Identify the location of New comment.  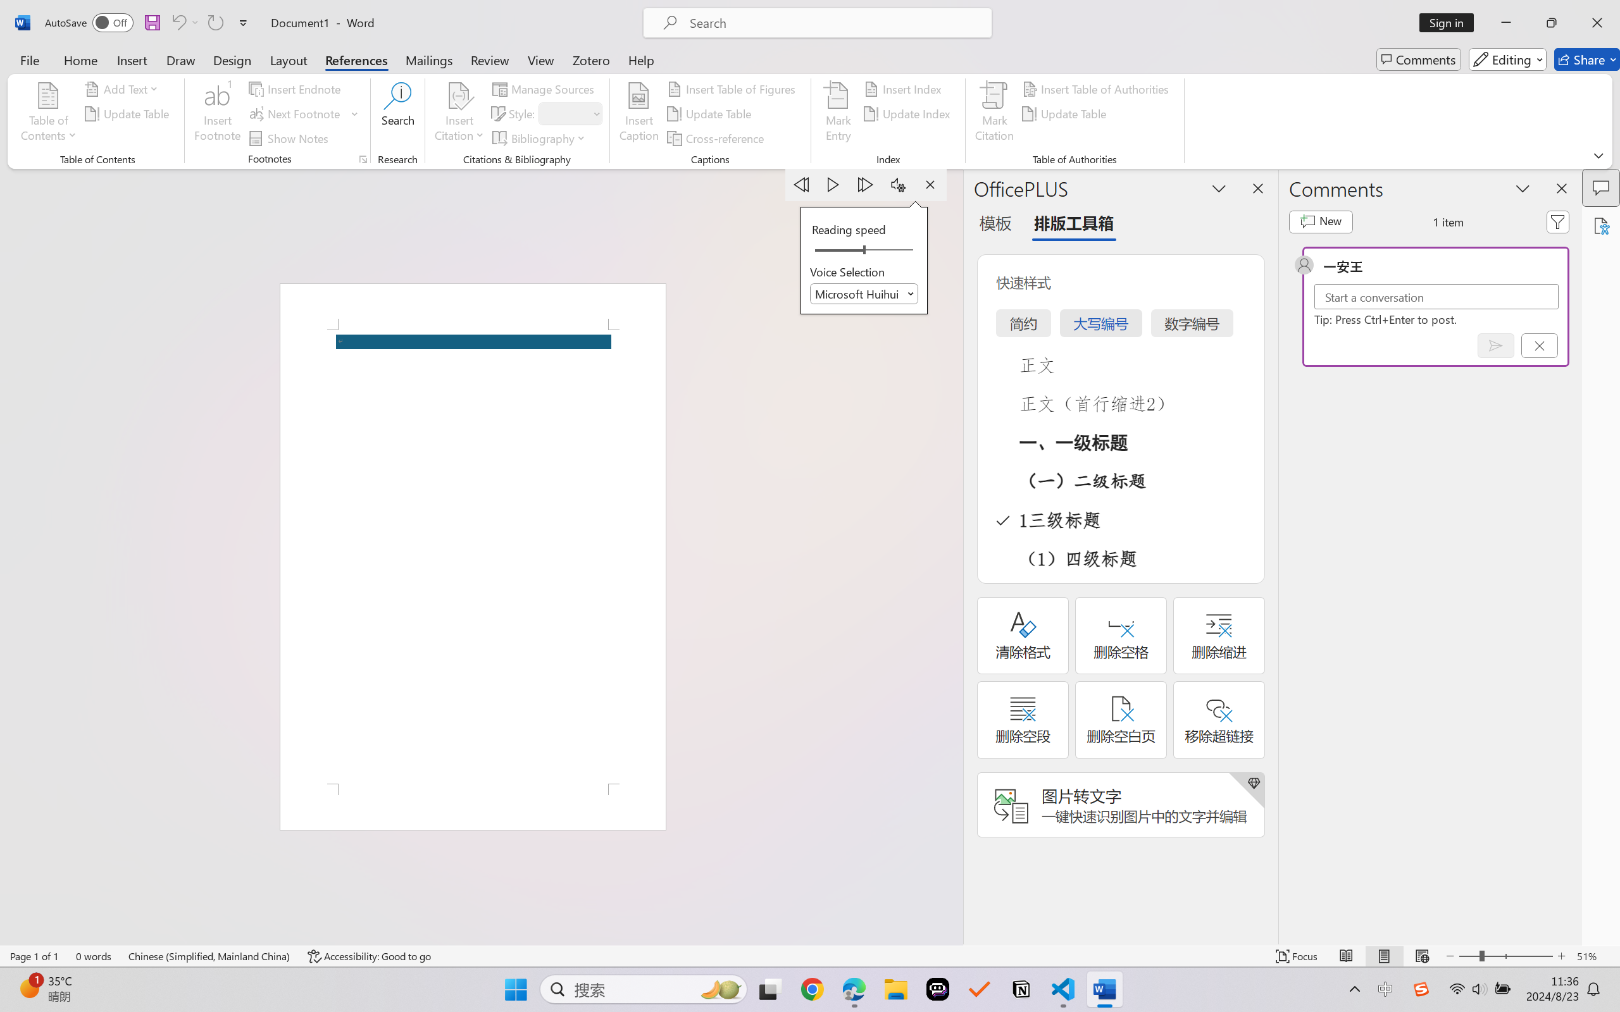
(1321, 221).